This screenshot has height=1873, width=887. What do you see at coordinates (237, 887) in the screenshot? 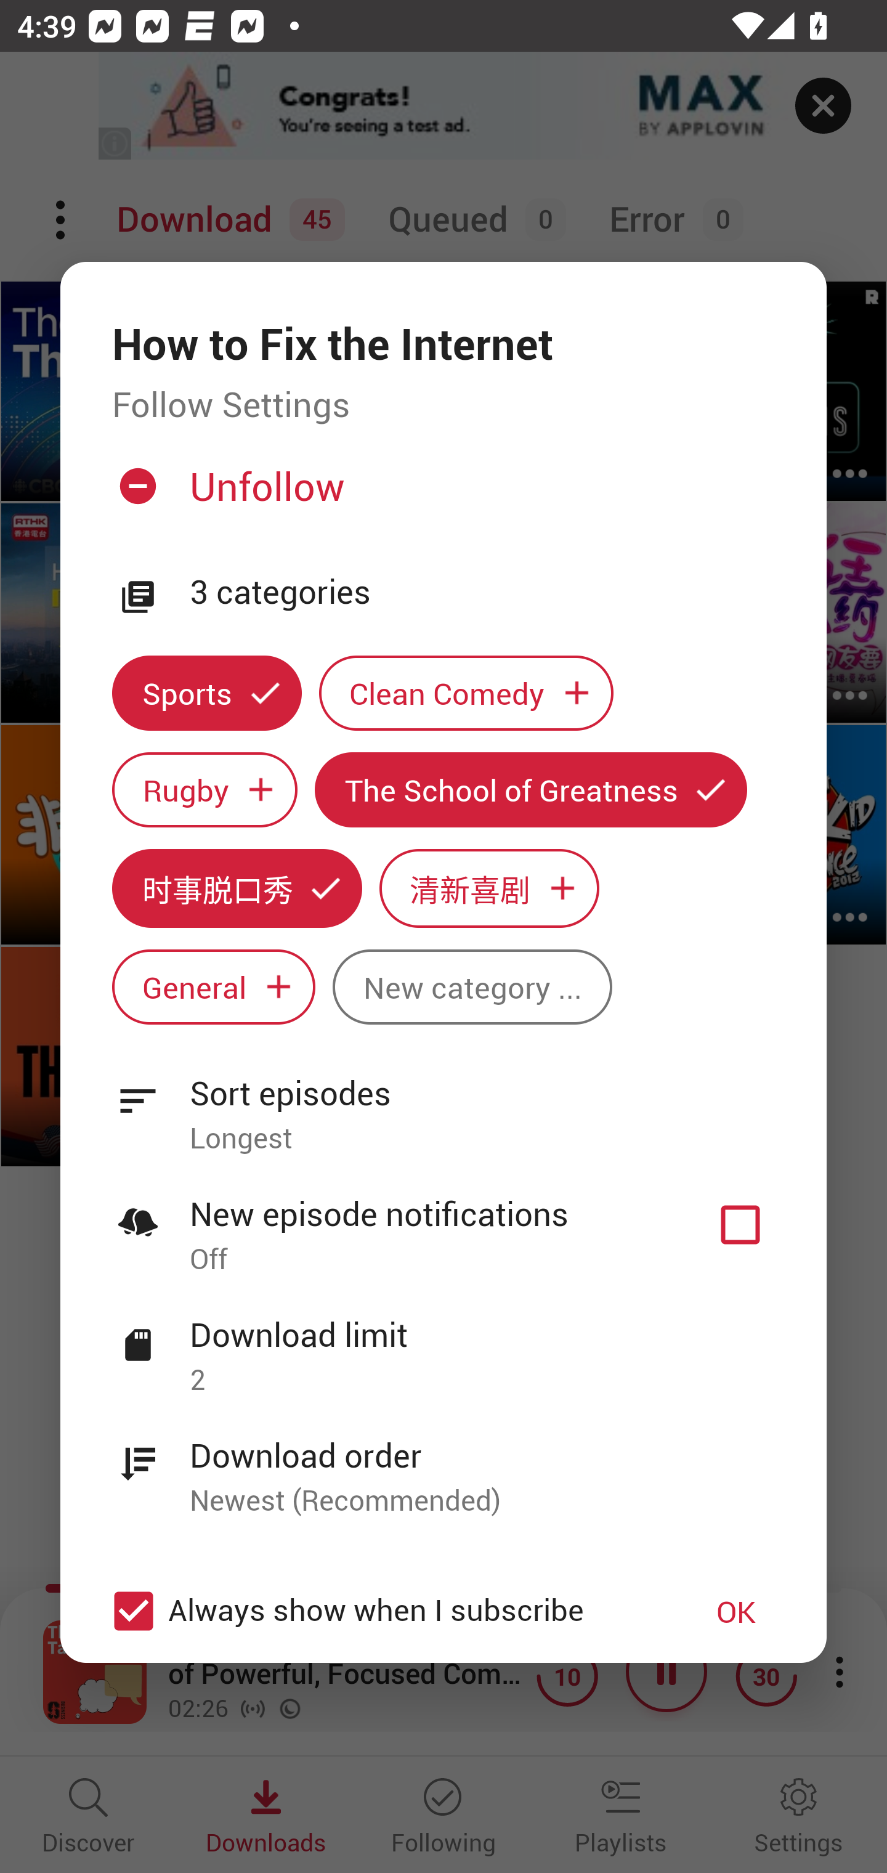
I see `时事脱口秀` at bounding box center [237, 887].